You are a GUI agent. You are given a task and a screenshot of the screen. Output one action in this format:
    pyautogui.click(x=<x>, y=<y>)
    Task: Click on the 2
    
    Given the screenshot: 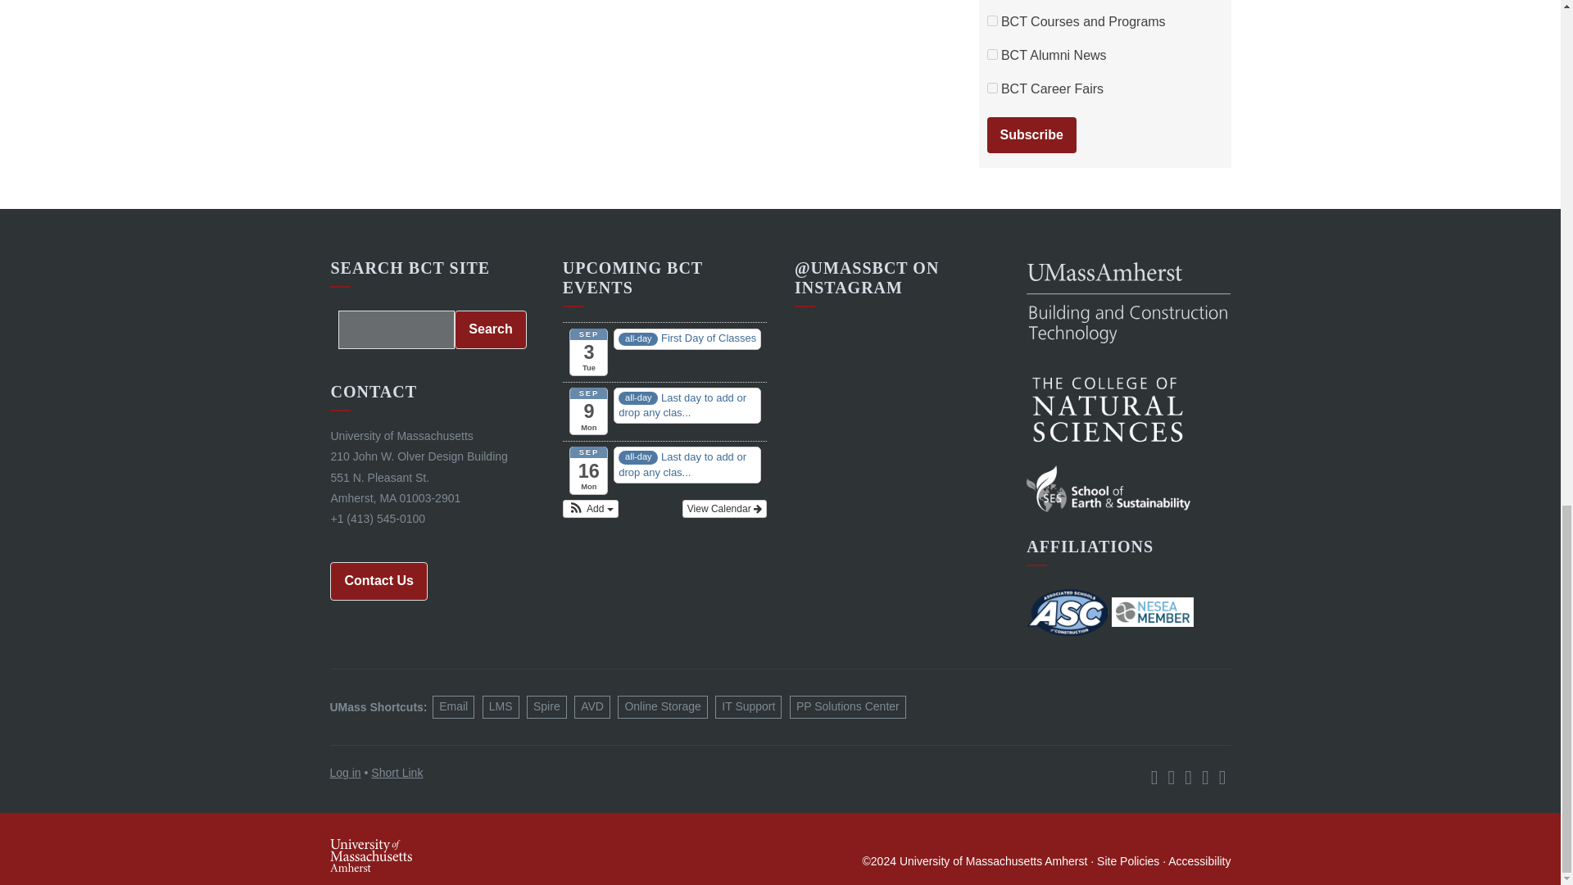 What is the action you would take?
    pyautogui.click(x=991, y=54)
    